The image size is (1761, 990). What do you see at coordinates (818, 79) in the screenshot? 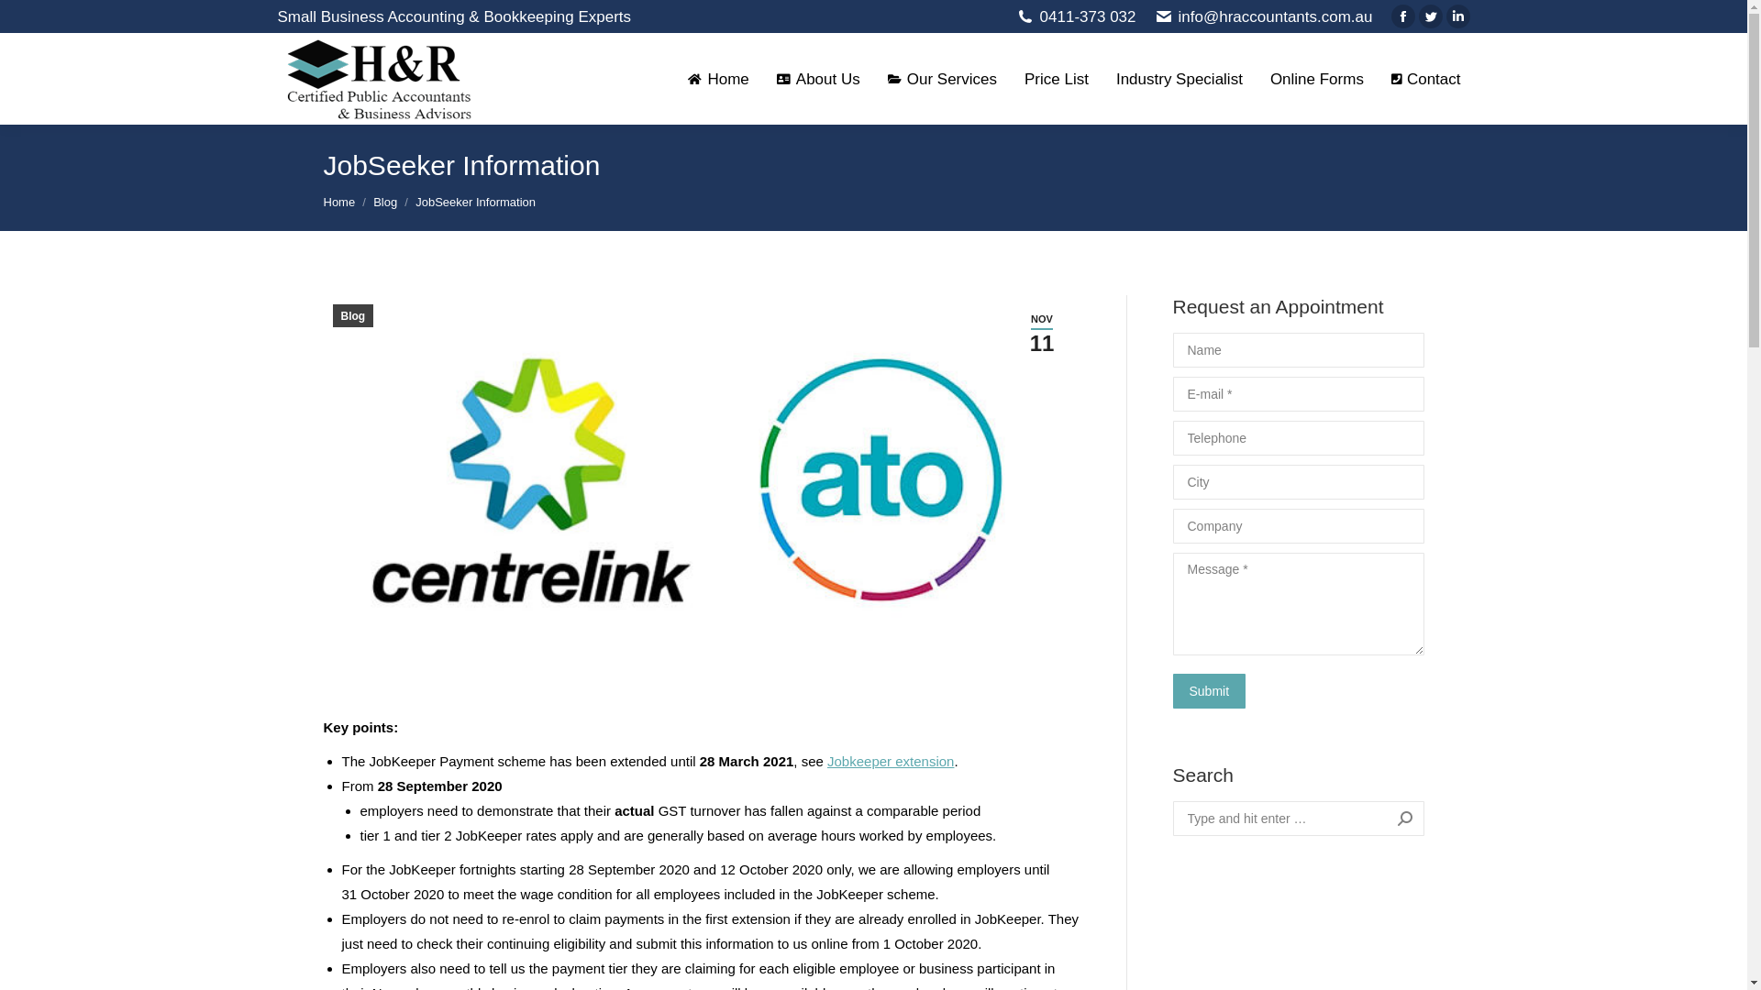
I see `About Us` at bounding box center [818, 79].